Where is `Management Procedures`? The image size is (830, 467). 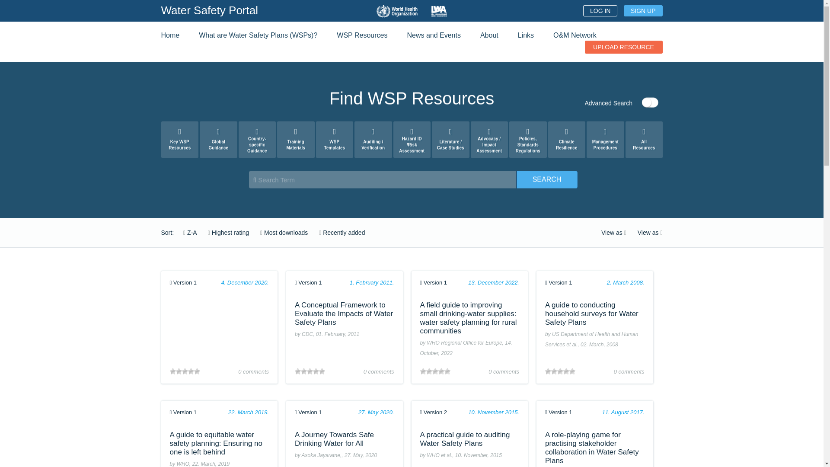
Management Procedures is located at coordinates (605, 139).